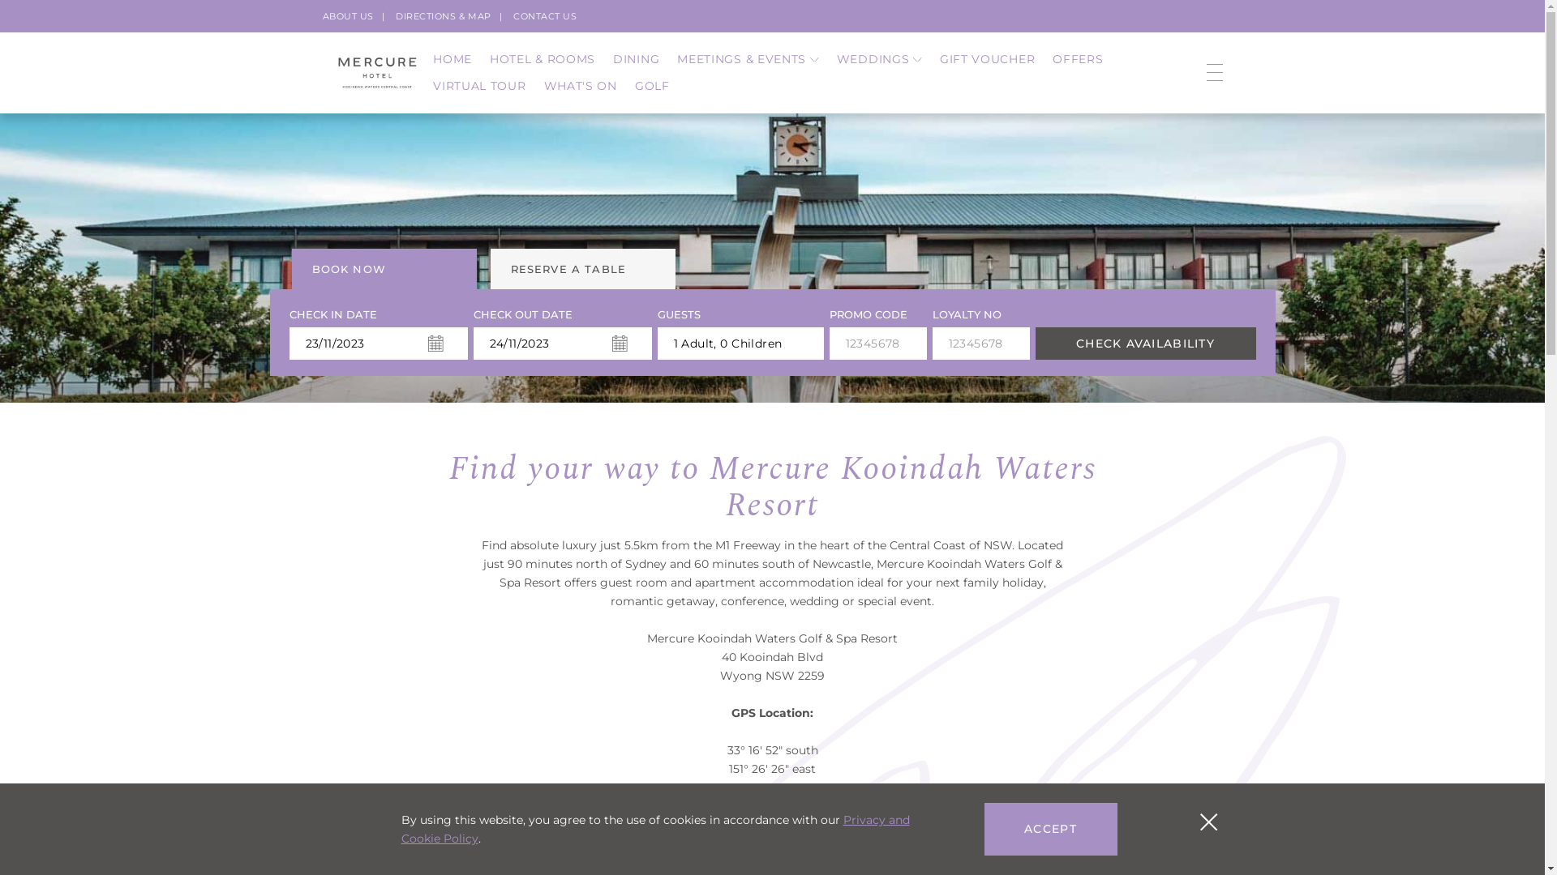 Image resolution: width=1557 pixels, height=875 pixels. What do you see at coordinates (444, 16) in the screenshot?
I see `DIRECTIONS & MAP` at bounding box center [444, 16].